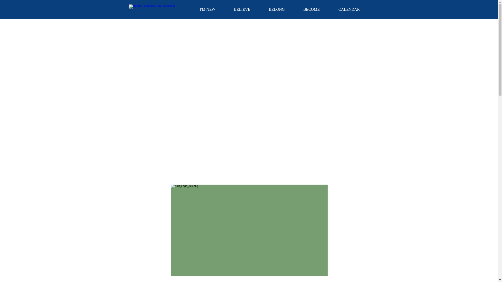  What do you see at coordinates (242, 9) in the screenshot?
I see `BELIEVE` at bounding box center [242, 9].